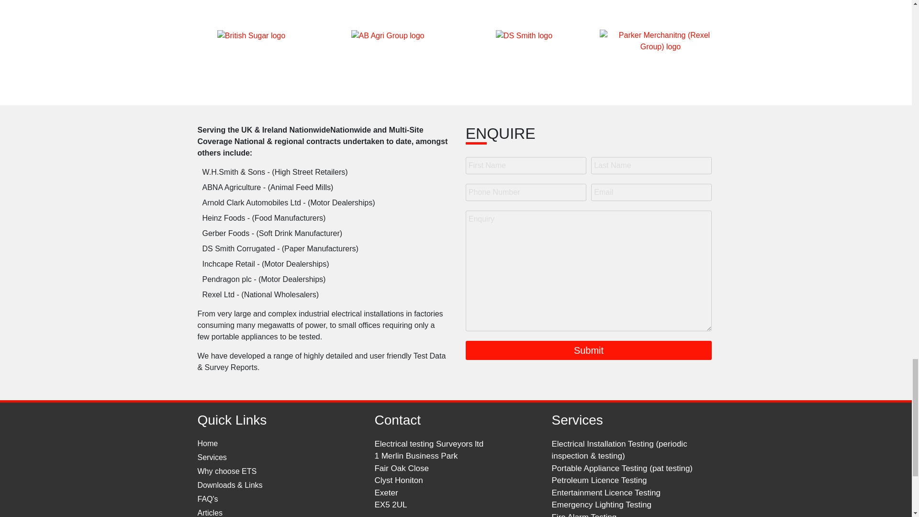 This screenshot has width=919, height=517. What do you see at coordinates (210, 513) in the screenshot?
I see `Articles` at bounding box center [210, 513].